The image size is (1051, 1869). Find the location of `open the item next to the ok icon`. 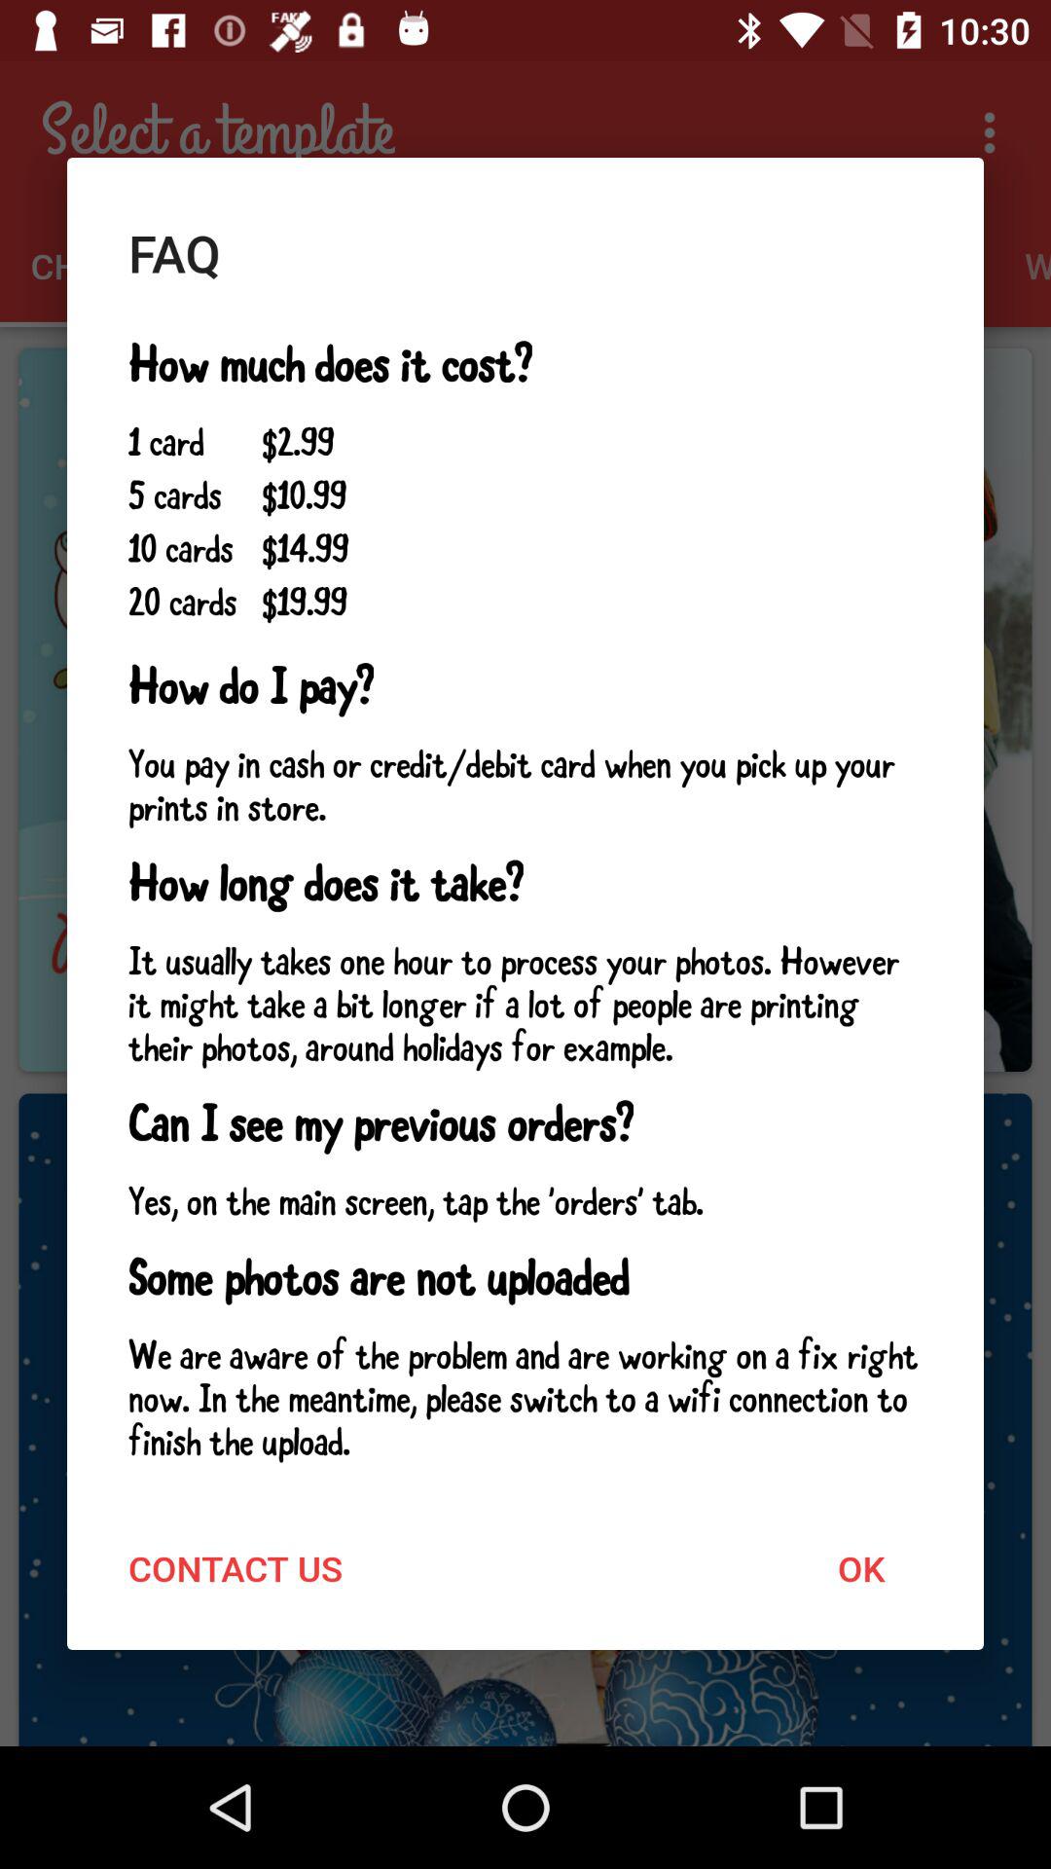

open the item next to the ok icon is located at coordinates (236, 1567).